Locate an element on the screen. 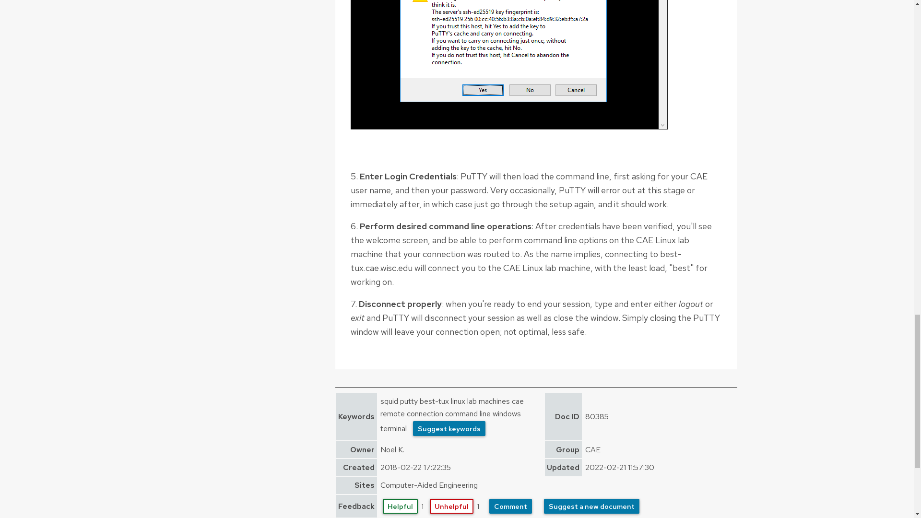  Helpful is located at coordinates (400, 506).